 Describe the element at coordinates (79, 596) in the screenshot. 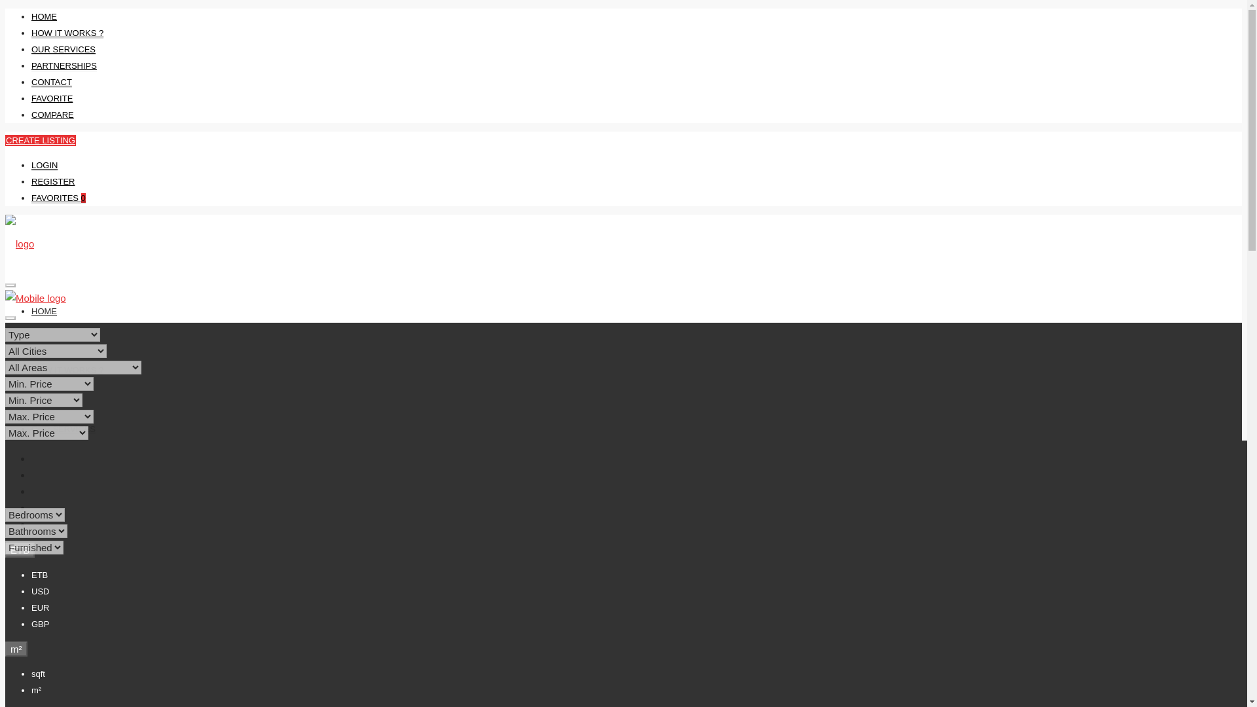

I see `balcony` at that location.